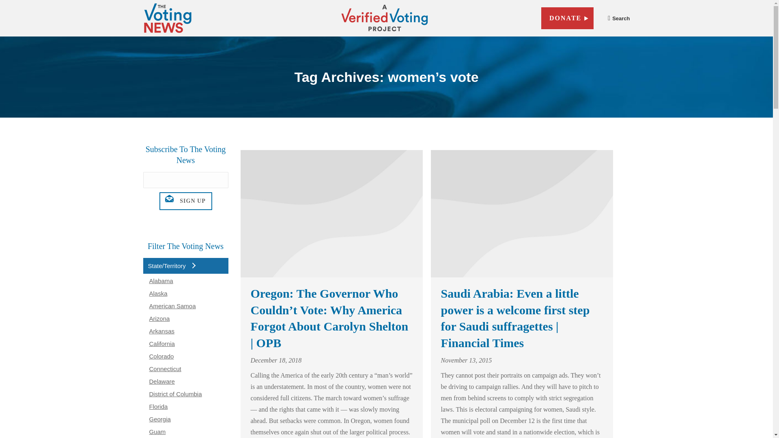  Describe the element at coordinates (276, 360) in the screenshot. I see `03:10` at that location.